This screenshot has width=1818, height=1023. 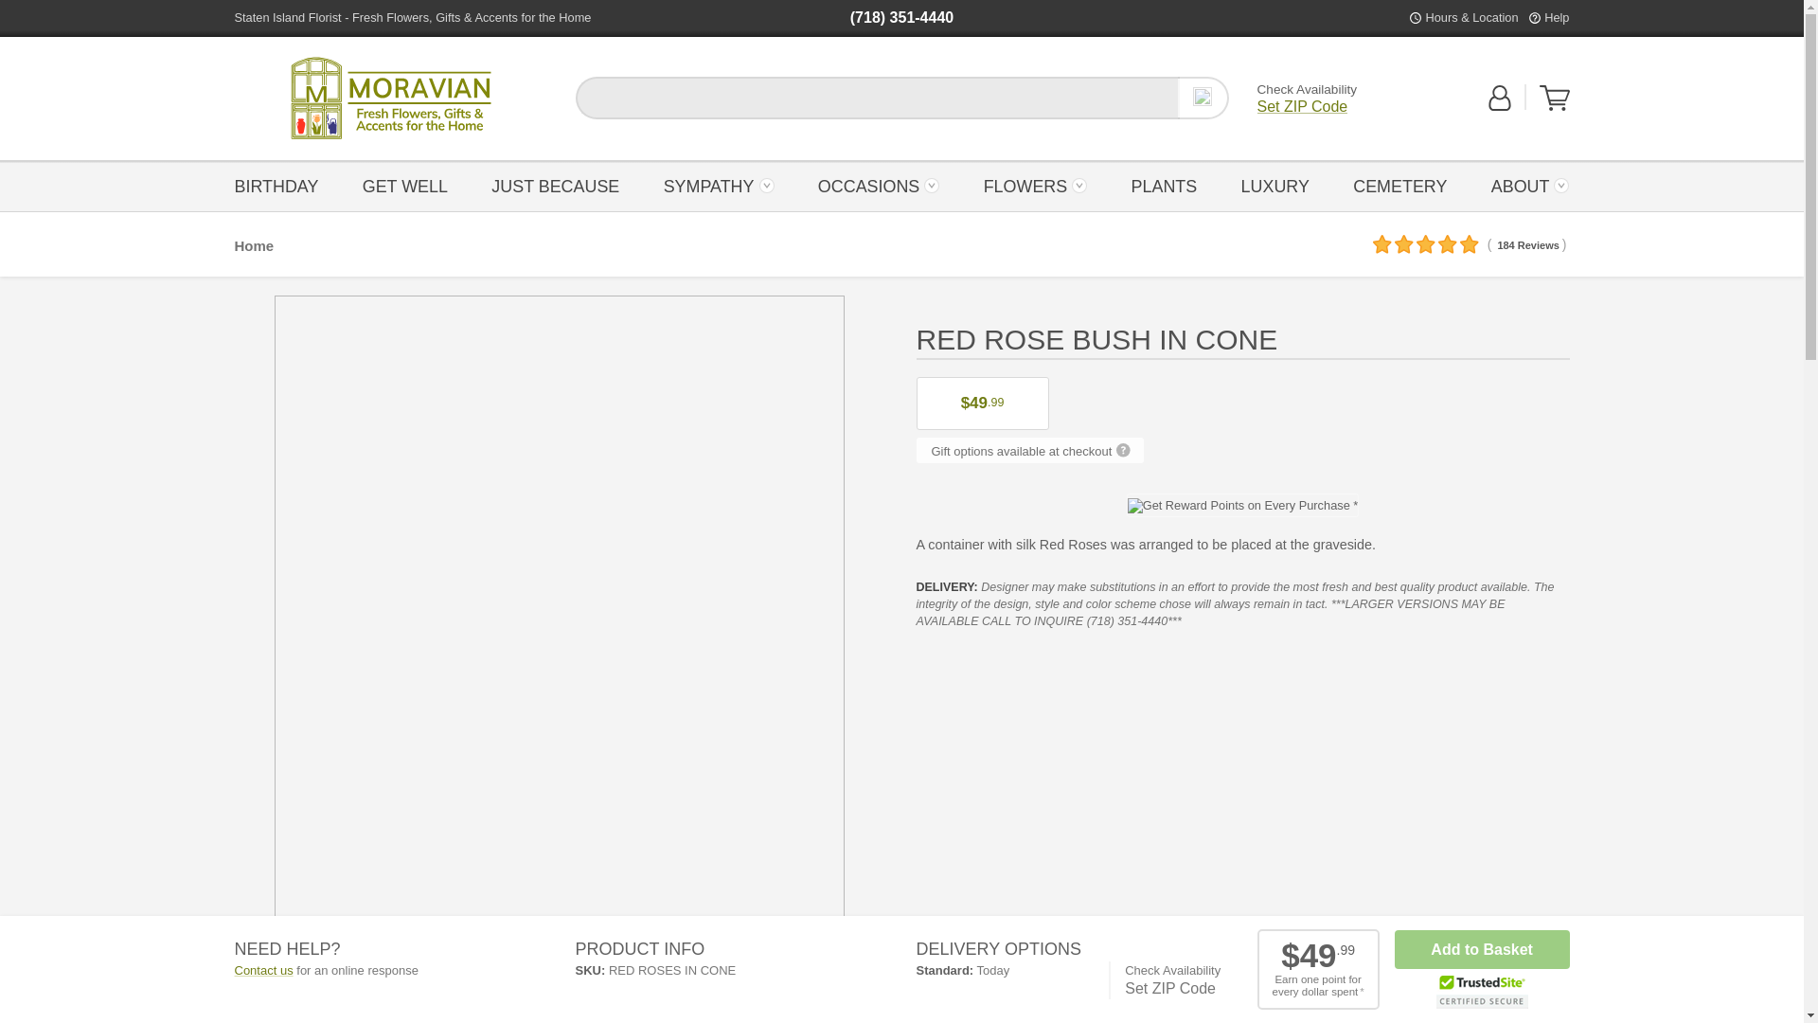 I want to click on GET WELL, so click(x=405, y=185).